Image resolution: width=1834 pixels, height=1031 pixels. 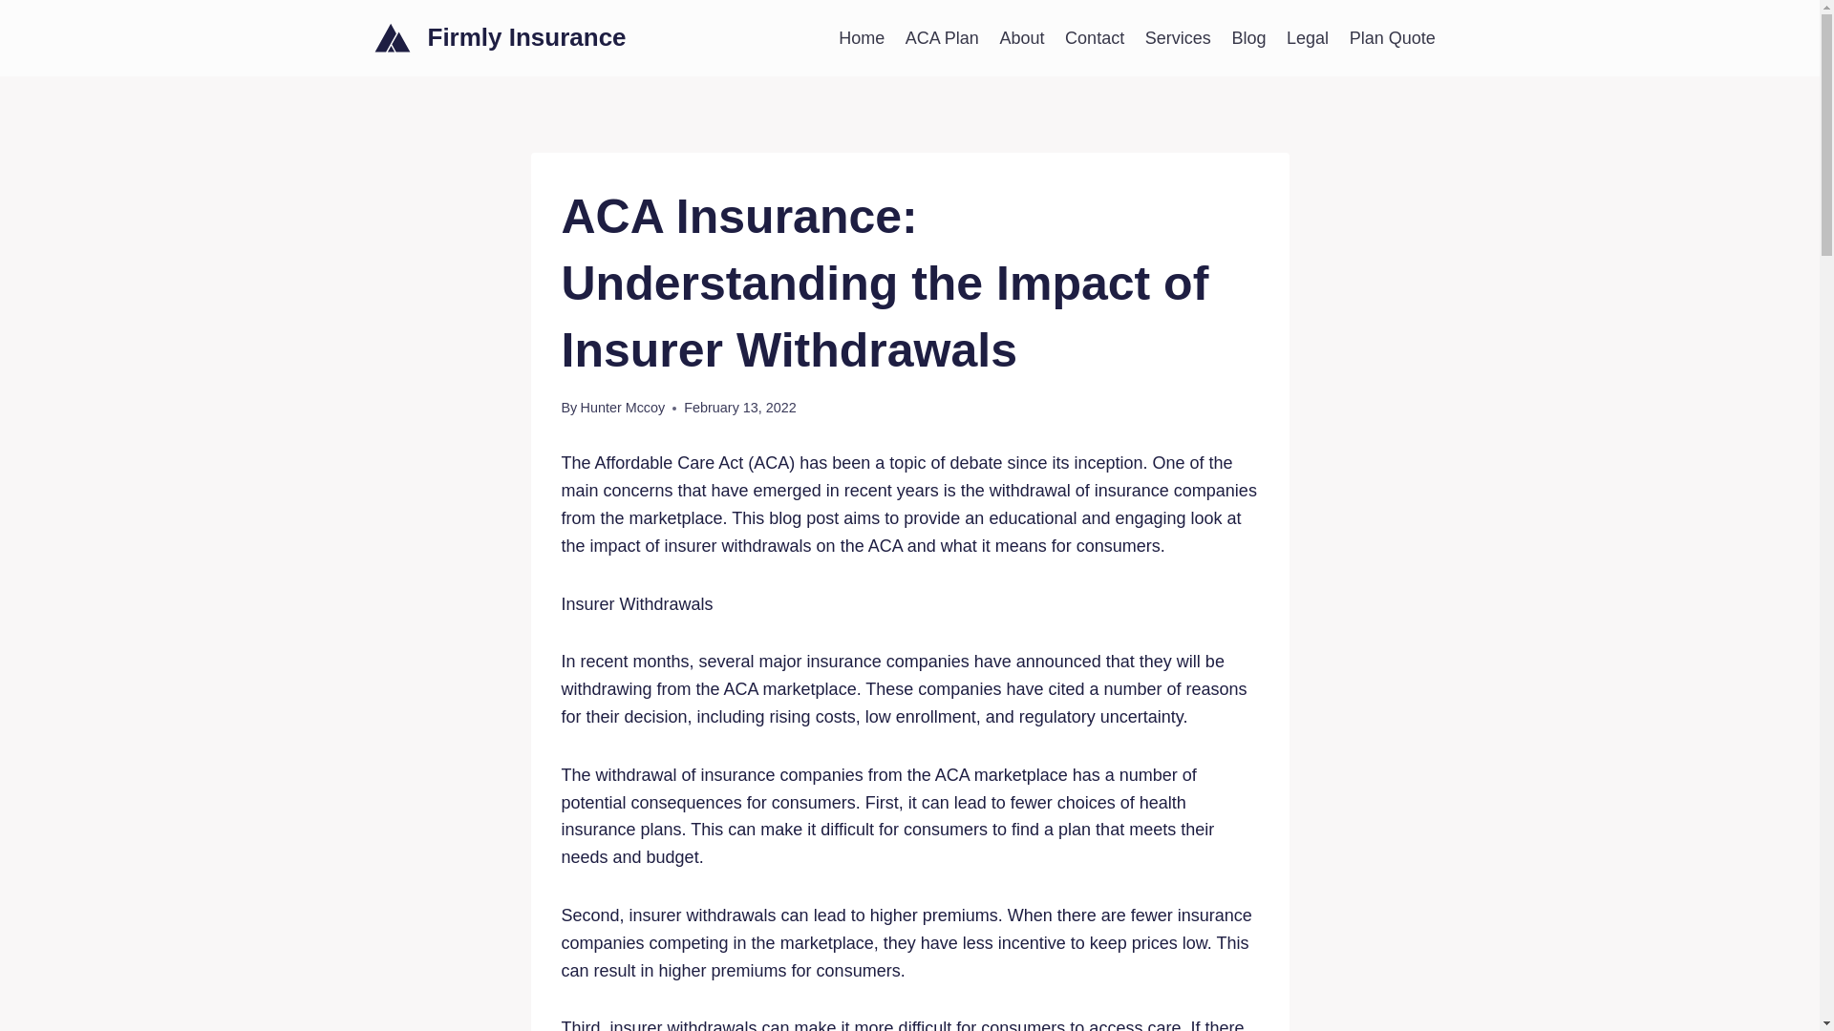 I want to click on About, so click(x=1022, y=37).